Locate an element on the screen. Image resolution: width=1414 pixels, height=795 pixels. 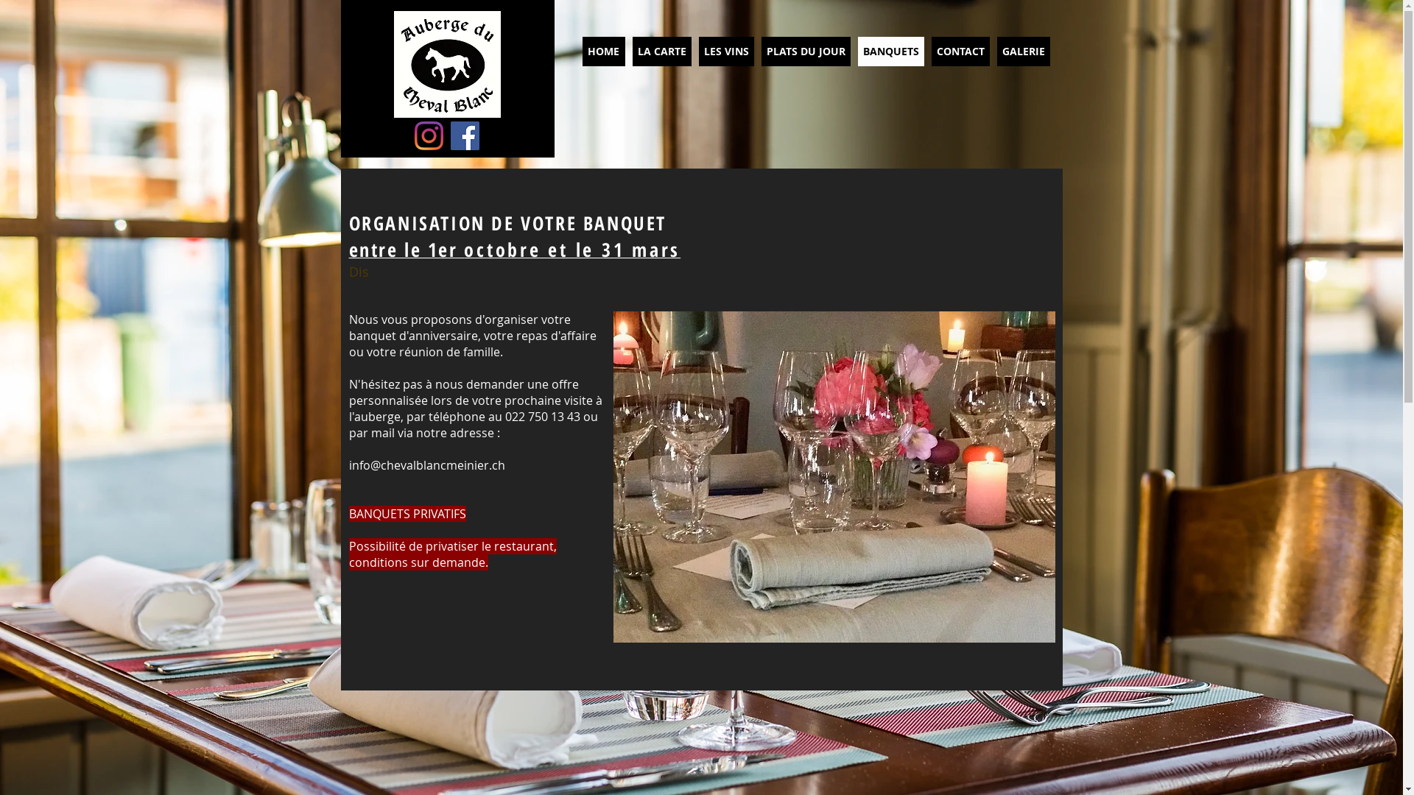
BANQUETS is located at coordinates (890, 52).